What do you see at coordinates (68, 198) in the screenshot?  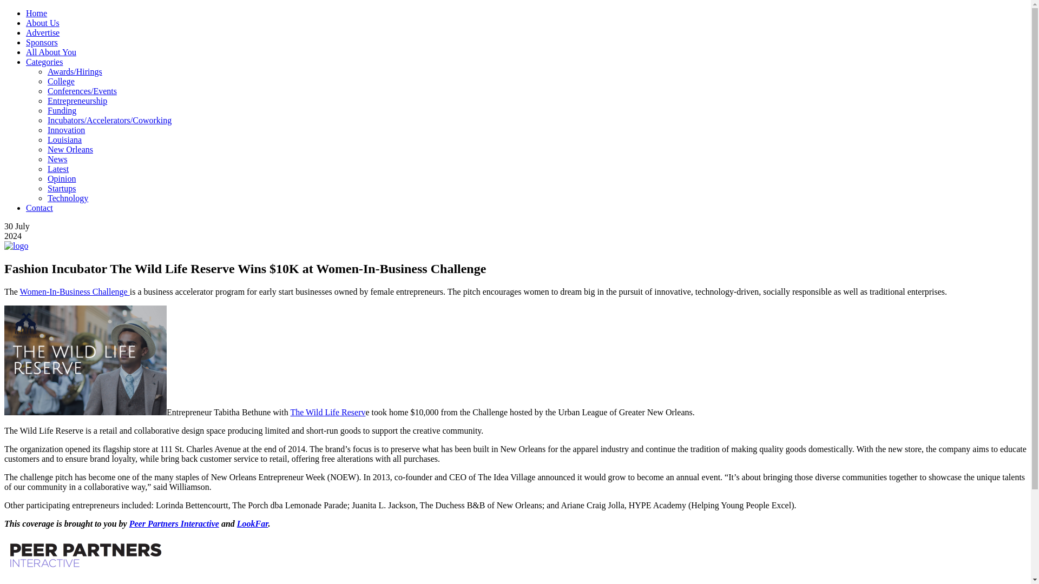 I see `Technology` at bounding box center [68, 198].